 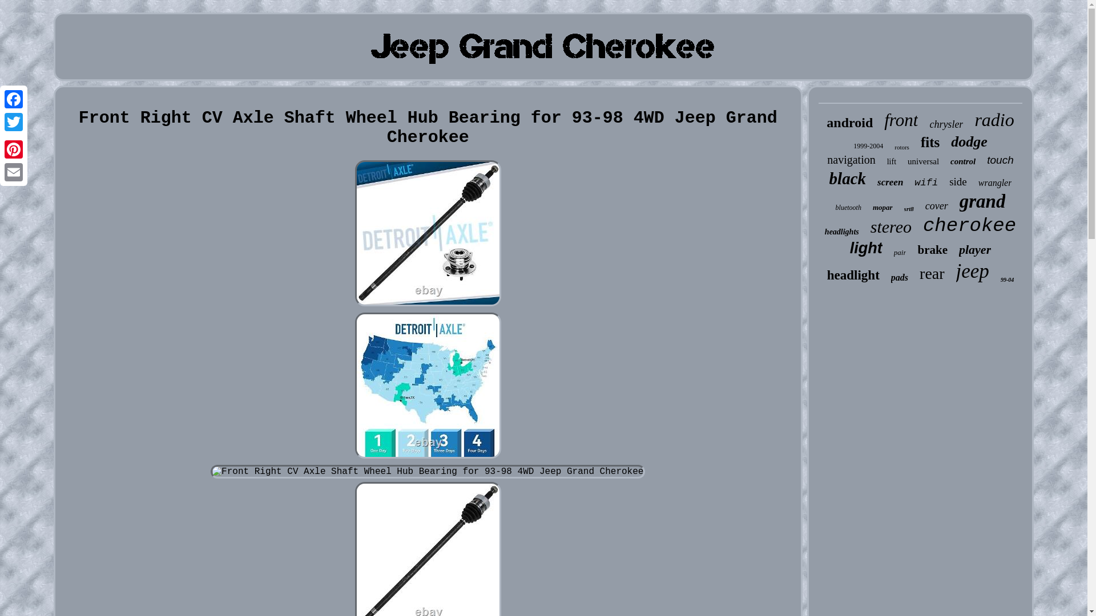 What do you see at coordinates (866, 249) in the screenshot?
I see `light` at bounding box center [866, 249].